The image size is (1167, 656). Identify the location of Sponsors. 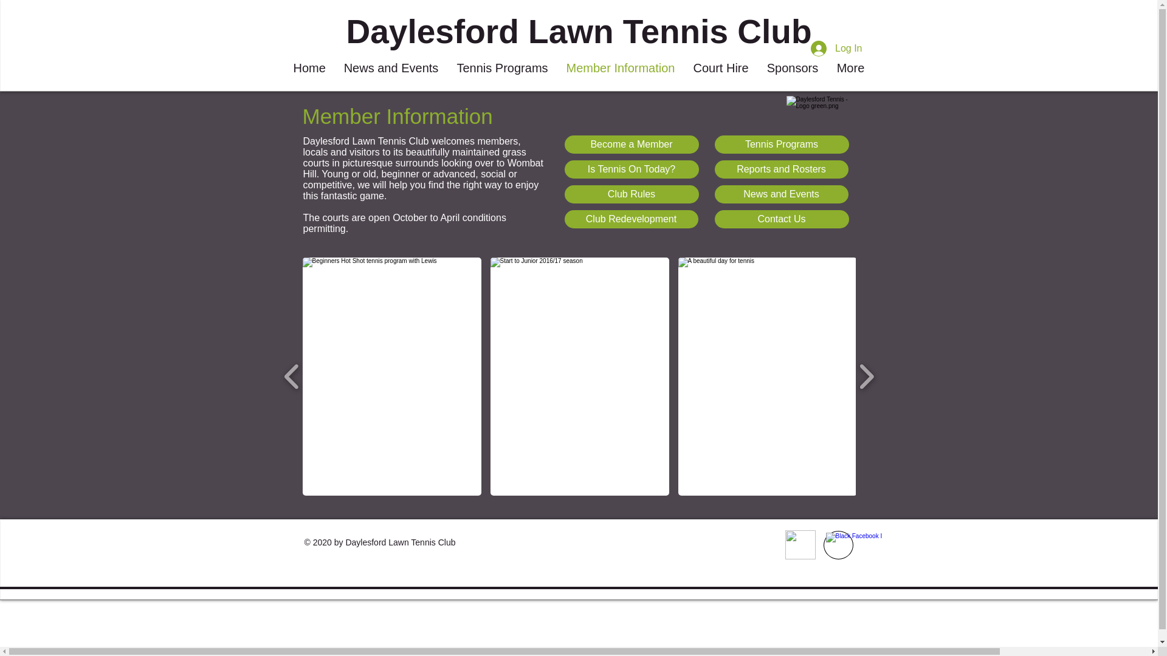
(793, 66).